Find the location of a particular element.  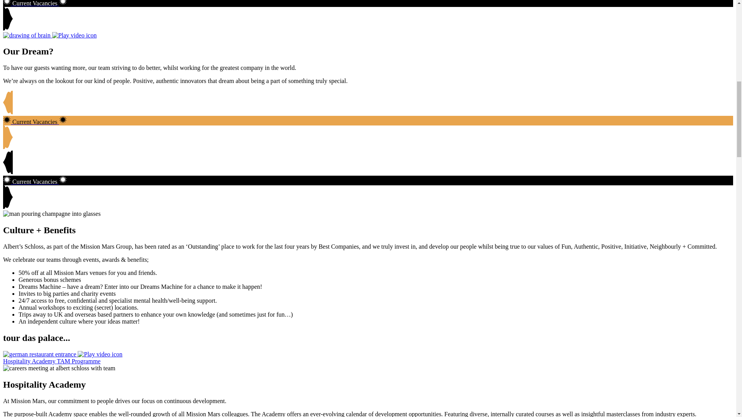

TAM Programme is located at coordinates (78, 361).